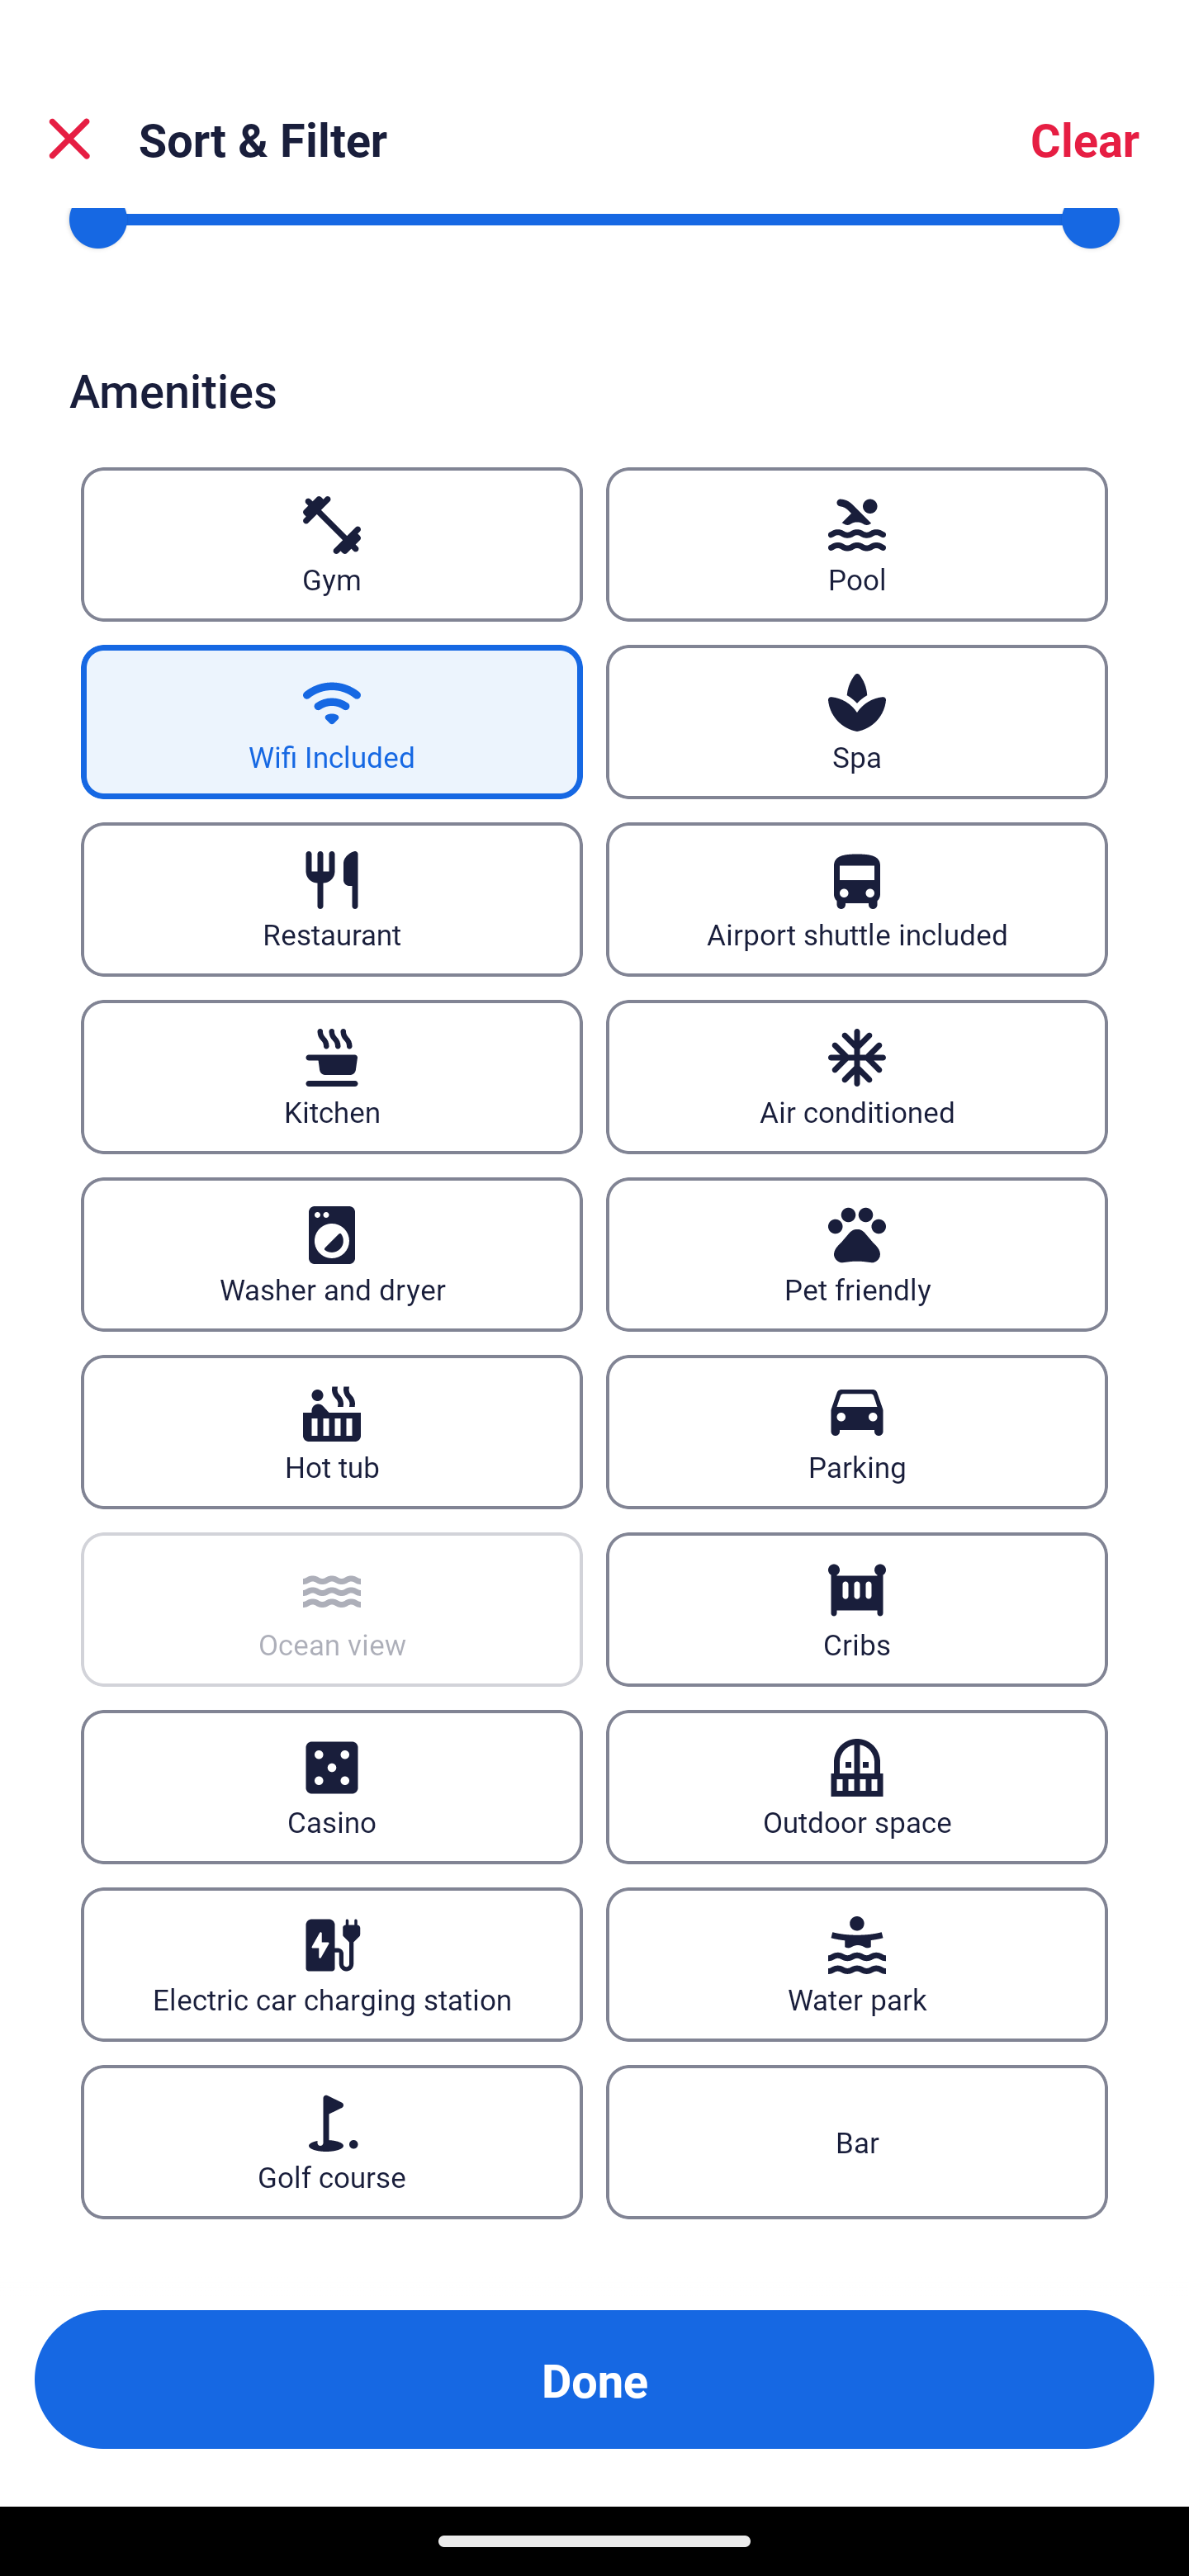 The image size is (1189, 2576). What do you see at coordinates (594, 2379) in the screenshot?
I see `Apply and close Sort and Filter Done` at bounding box center [594, 2379].